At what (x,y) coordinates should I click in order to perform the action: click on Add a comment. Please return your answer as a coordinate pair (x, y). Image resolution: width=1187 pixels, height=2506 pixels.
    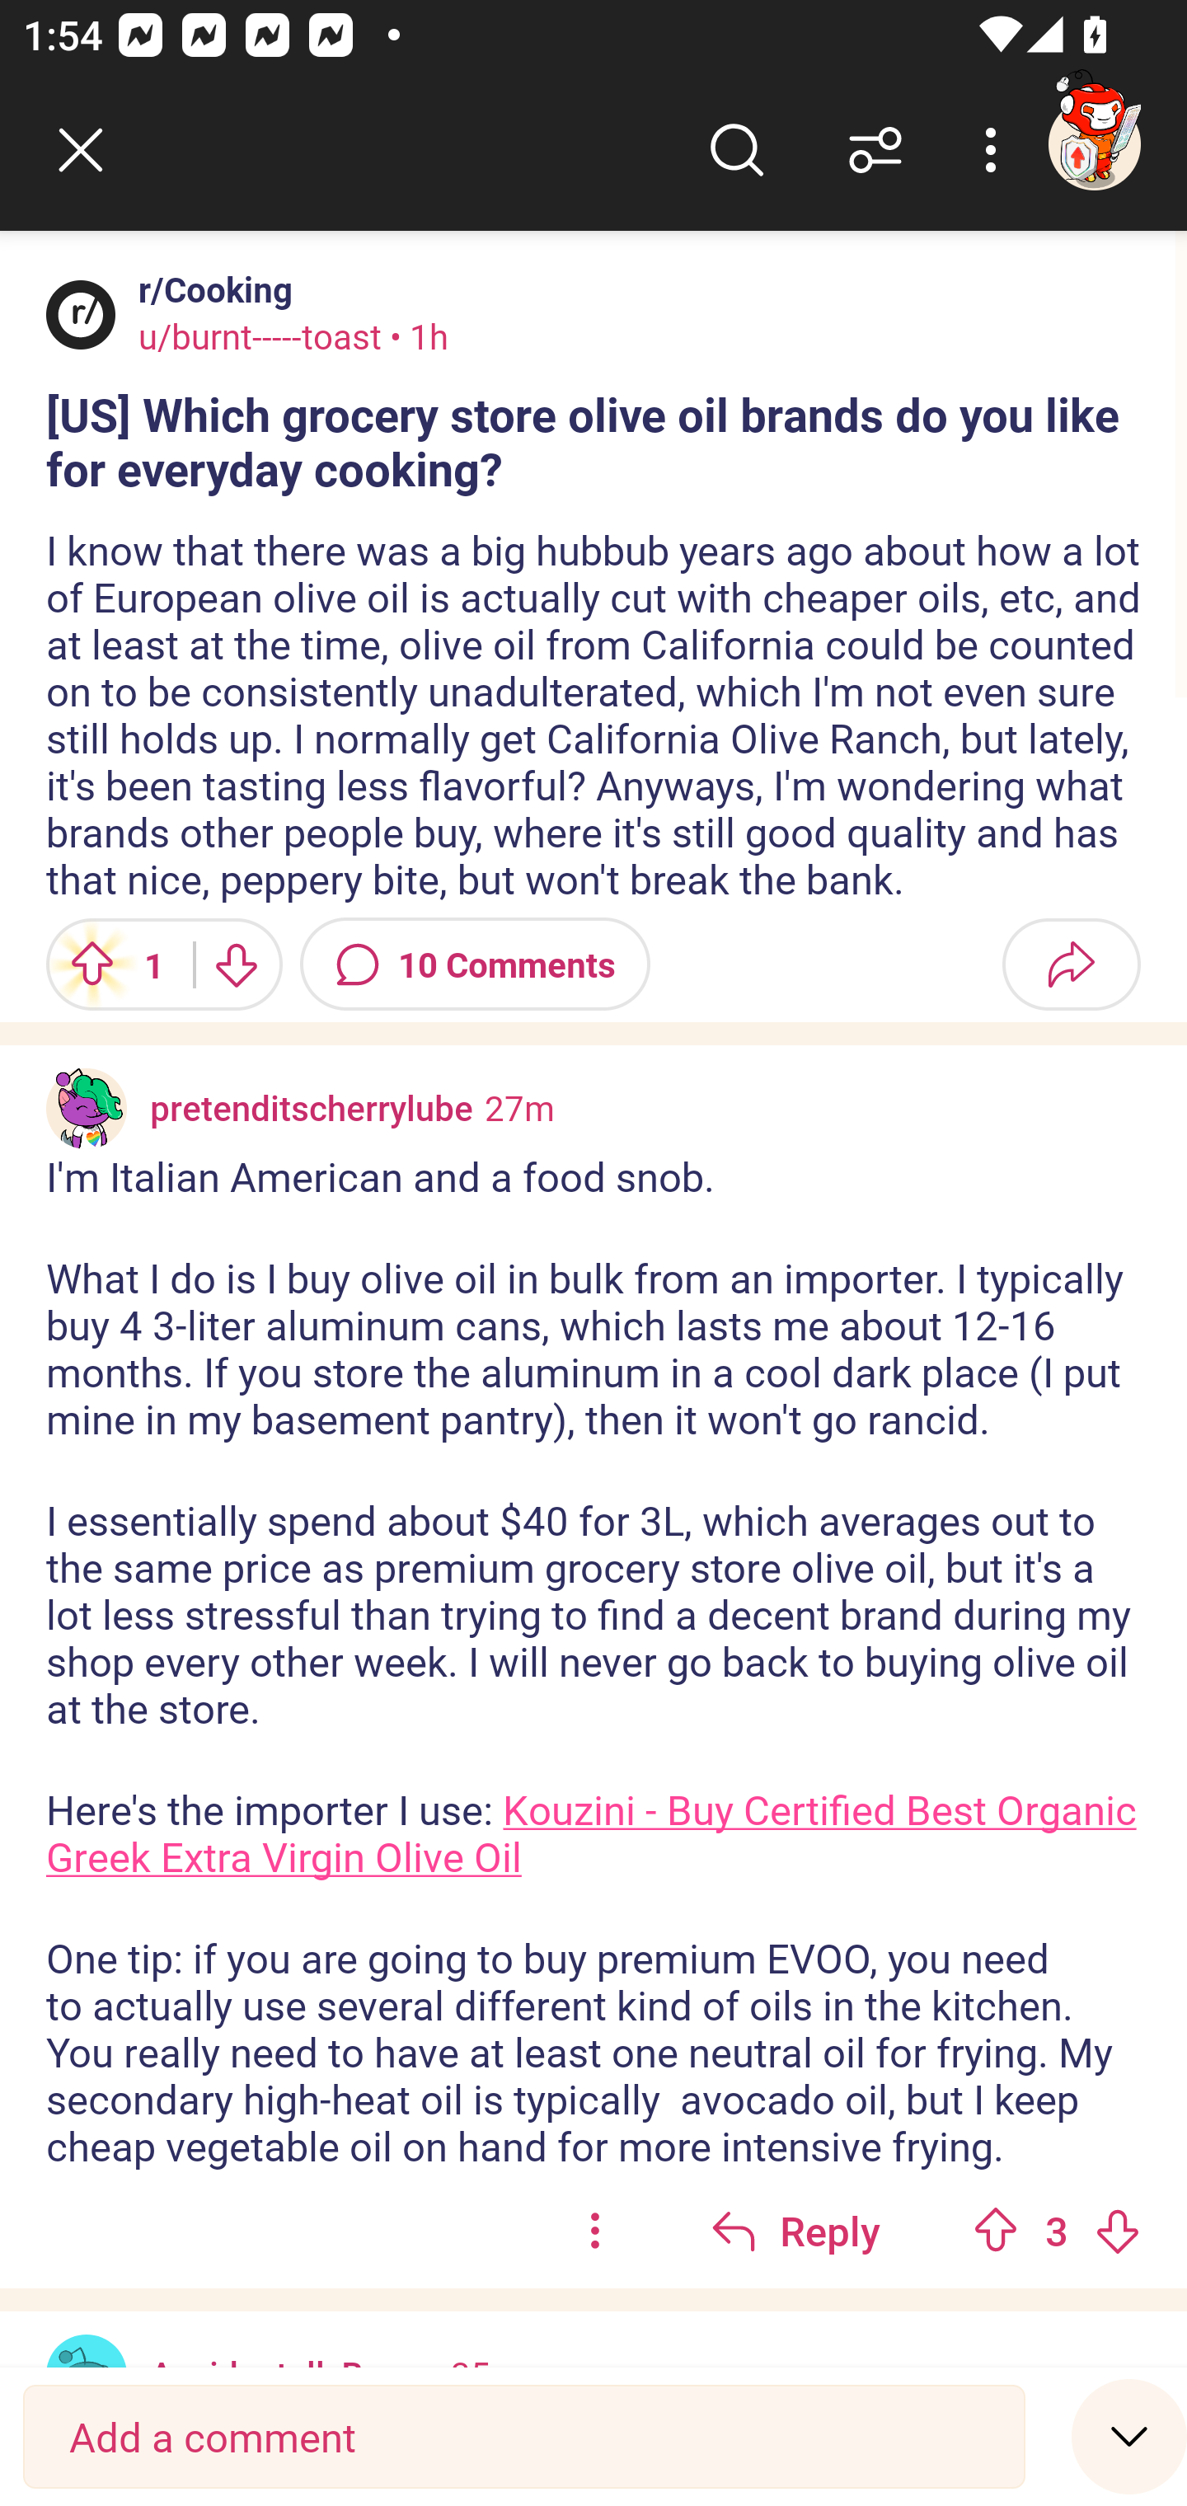
    Looking at the image, I should click on (524, 2437).